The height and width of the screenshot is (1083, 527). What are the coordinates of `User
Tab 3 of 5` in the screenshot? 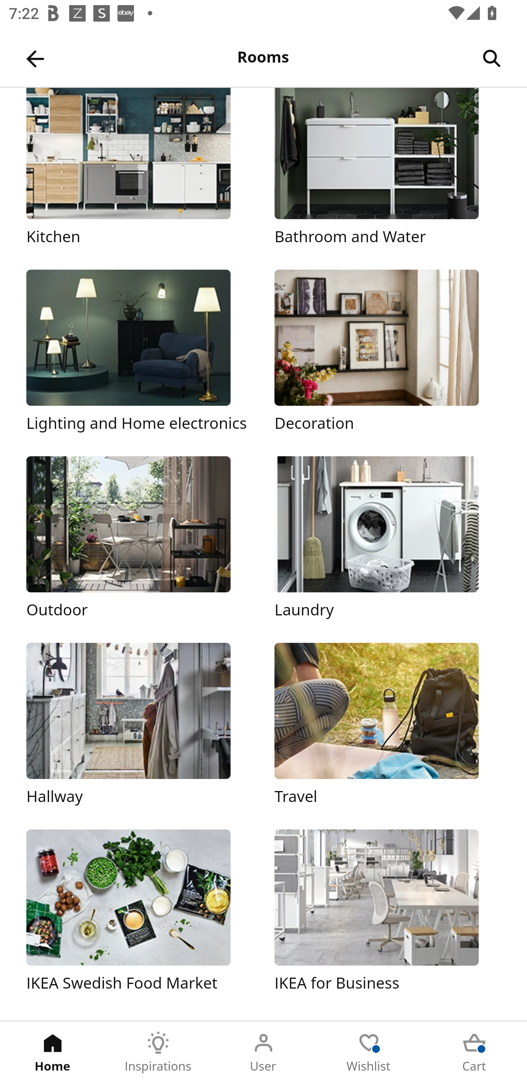 It's located at (263, 1052).